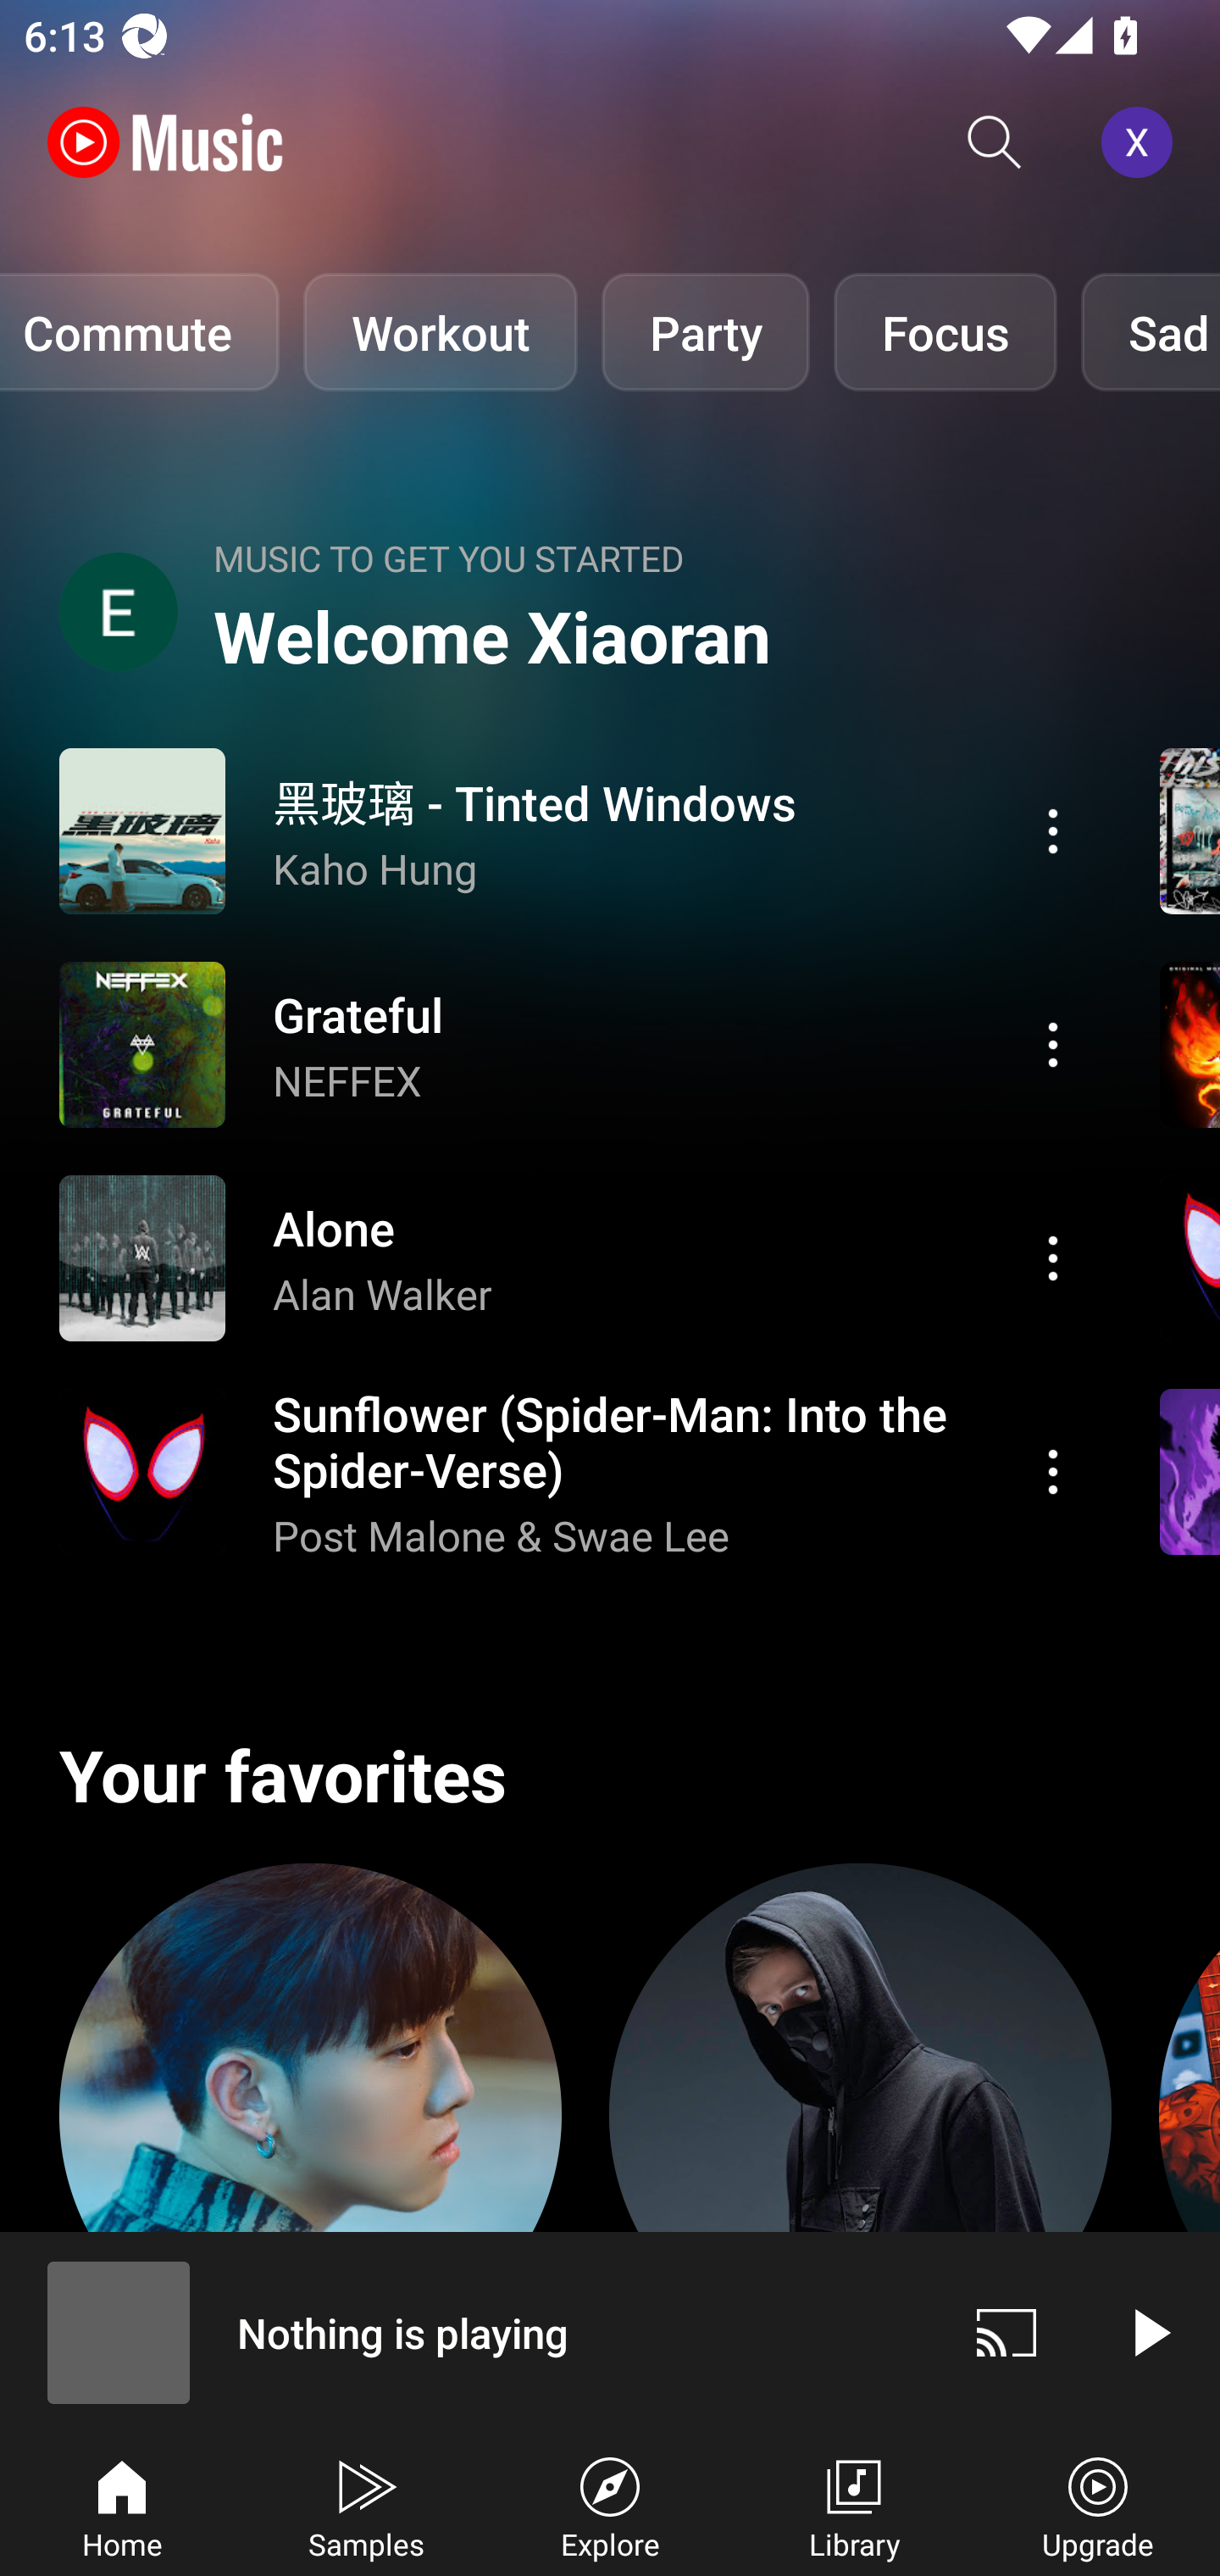  What do you see at coordinates (574, 830) in the screenshot?
I see `Action menu` at bounding box center [574, 830].